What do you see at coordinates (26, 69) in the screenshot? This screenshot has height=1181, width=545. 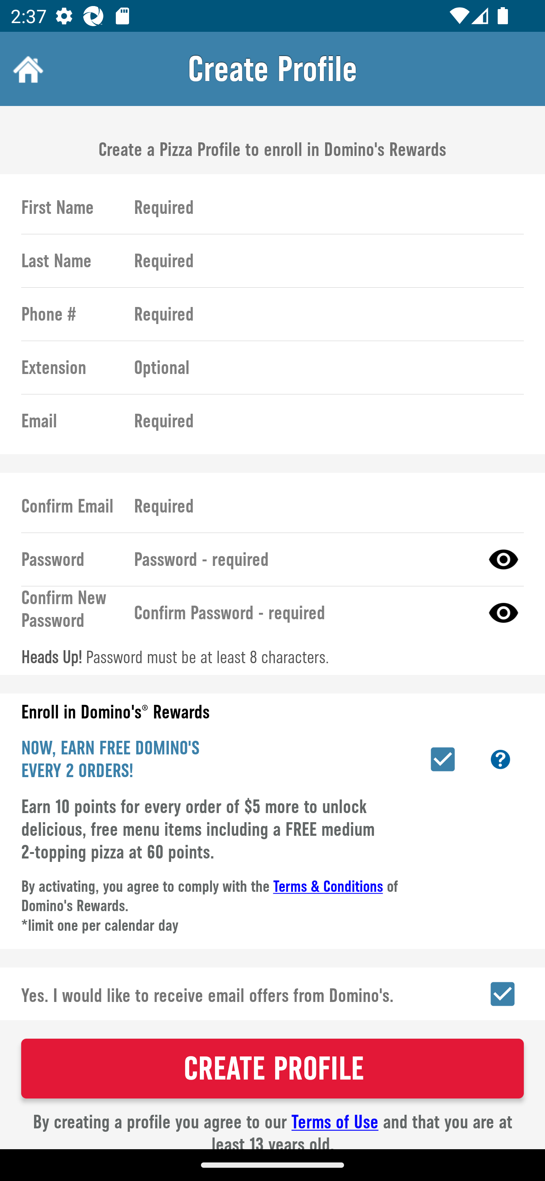 I see `Home` at bounding box center [26, 69].